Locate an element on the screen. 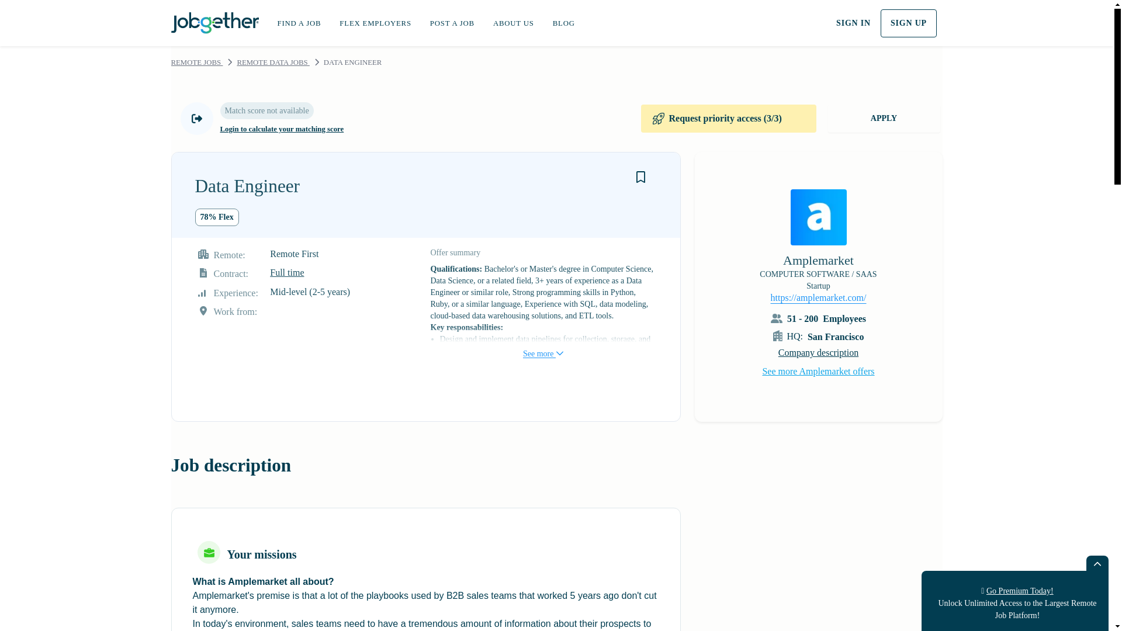 This screenshot has width=1122, height=631. REMOTE JOBS is located at coordinates (196, 63).